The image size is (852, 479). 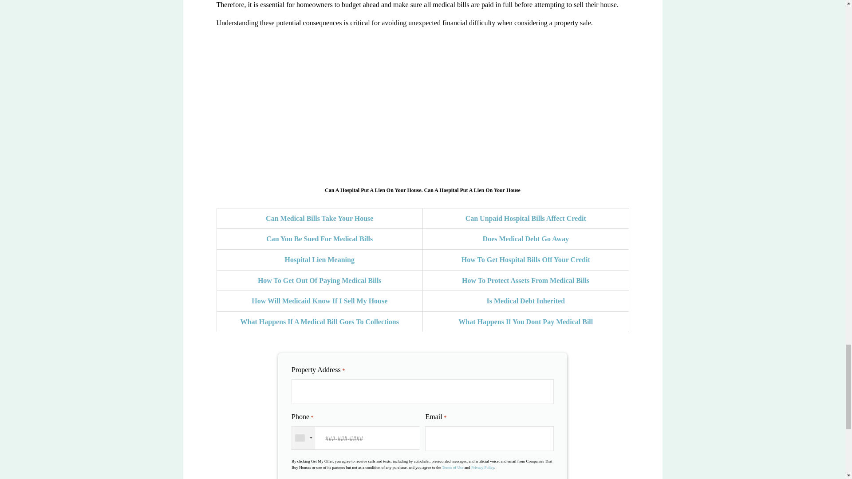 What do you see at coordinates (319, 218) in the screenshot?
I see `Can Medical Bills Take Your House` at bounding box center [319, 218].